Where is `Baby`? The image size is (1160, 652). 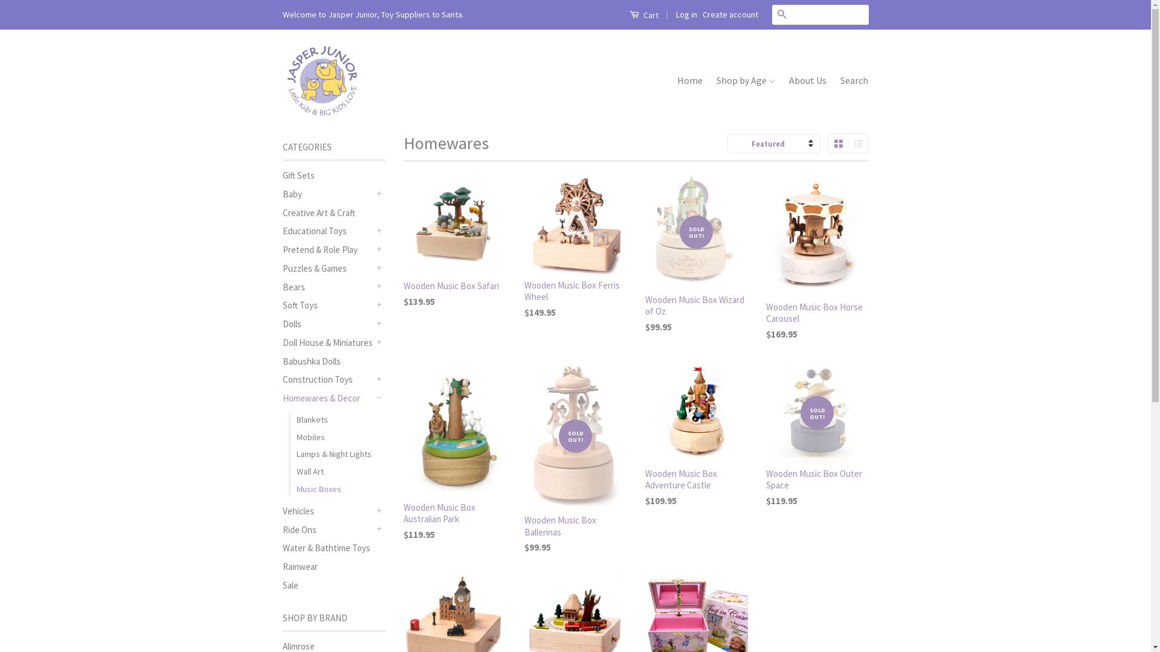
Baby is located at coordinates (328, 194).